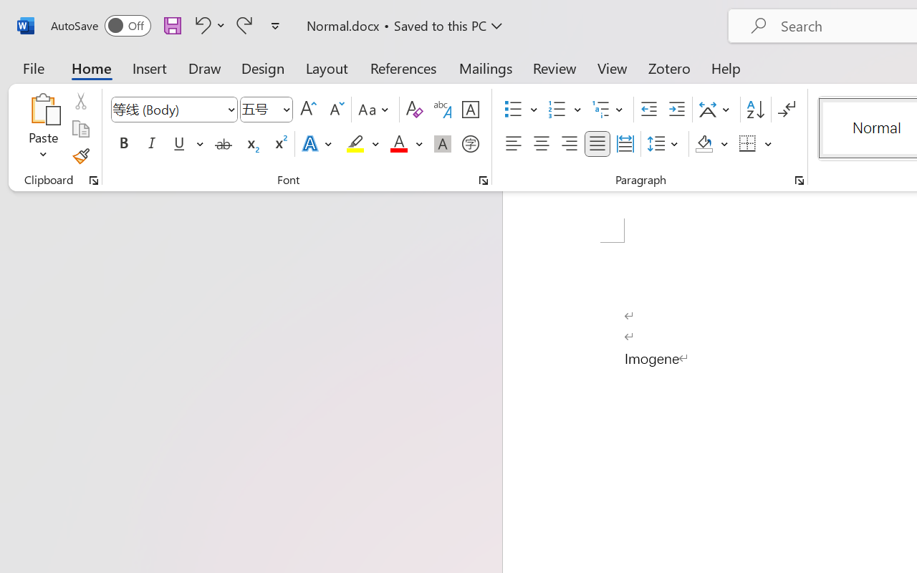  What do you see at coordinates (542, 144) in the screenshot?
I see `Center` at bounding box center [542, 144].